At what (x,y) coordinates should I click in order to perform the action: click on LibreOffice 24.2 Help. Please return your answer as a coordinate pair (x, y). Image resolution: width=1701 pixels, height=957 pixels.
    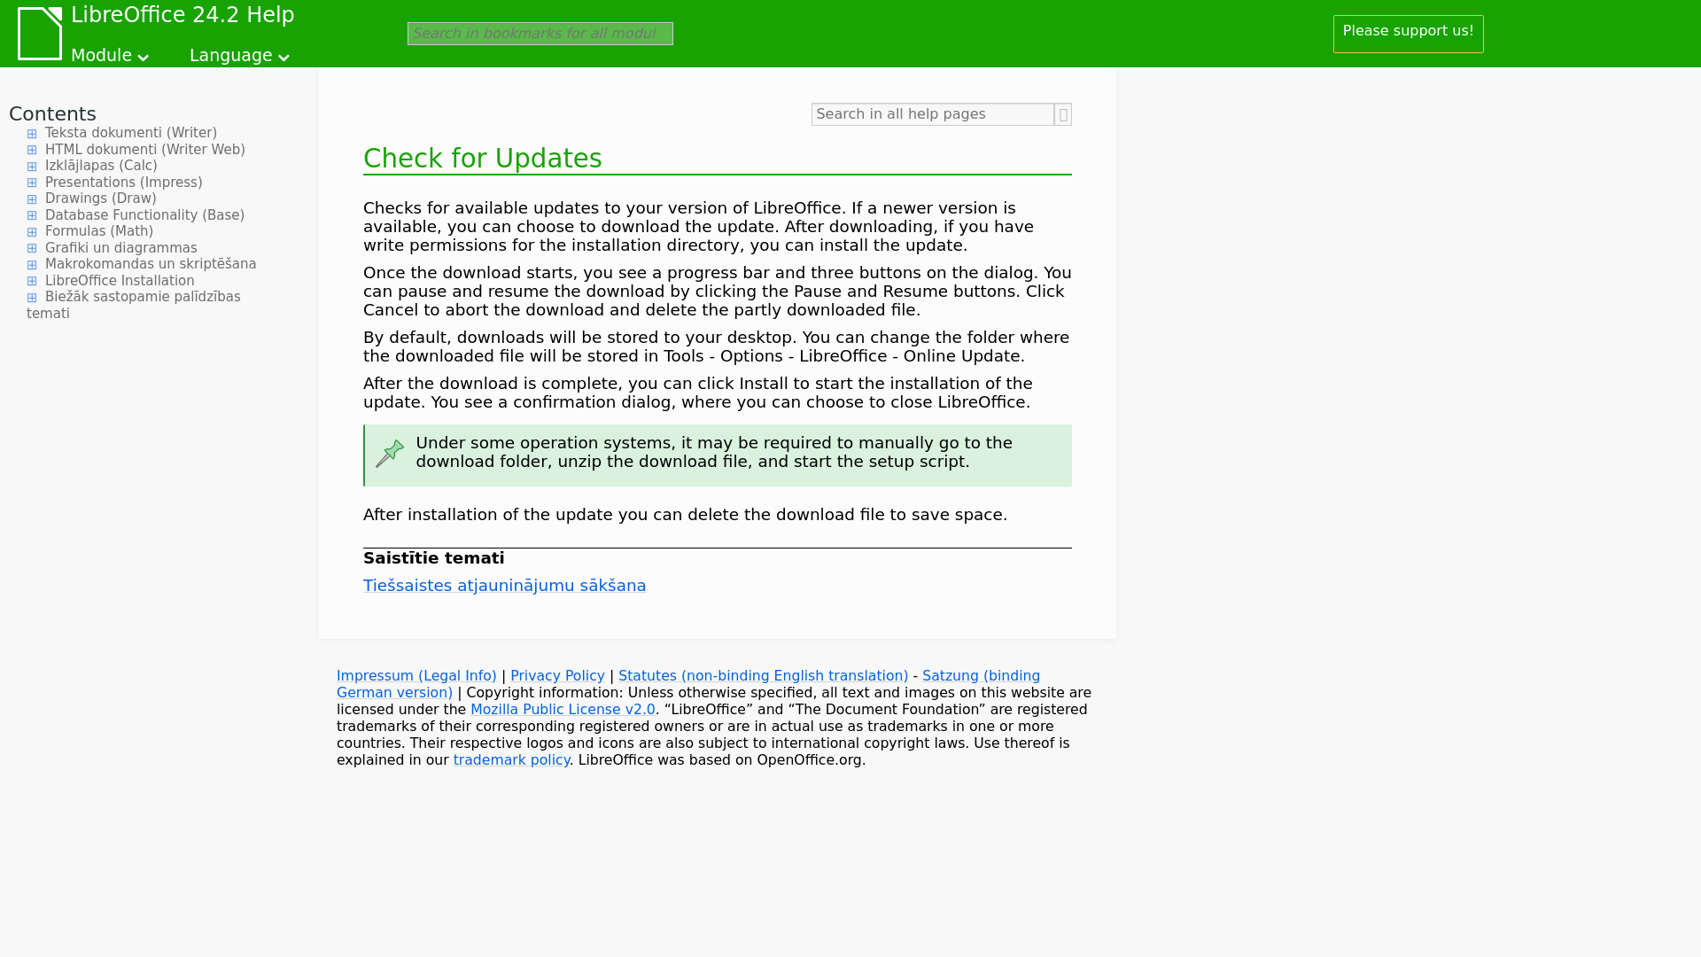
    Looking at the image, I should click on (183, 18).